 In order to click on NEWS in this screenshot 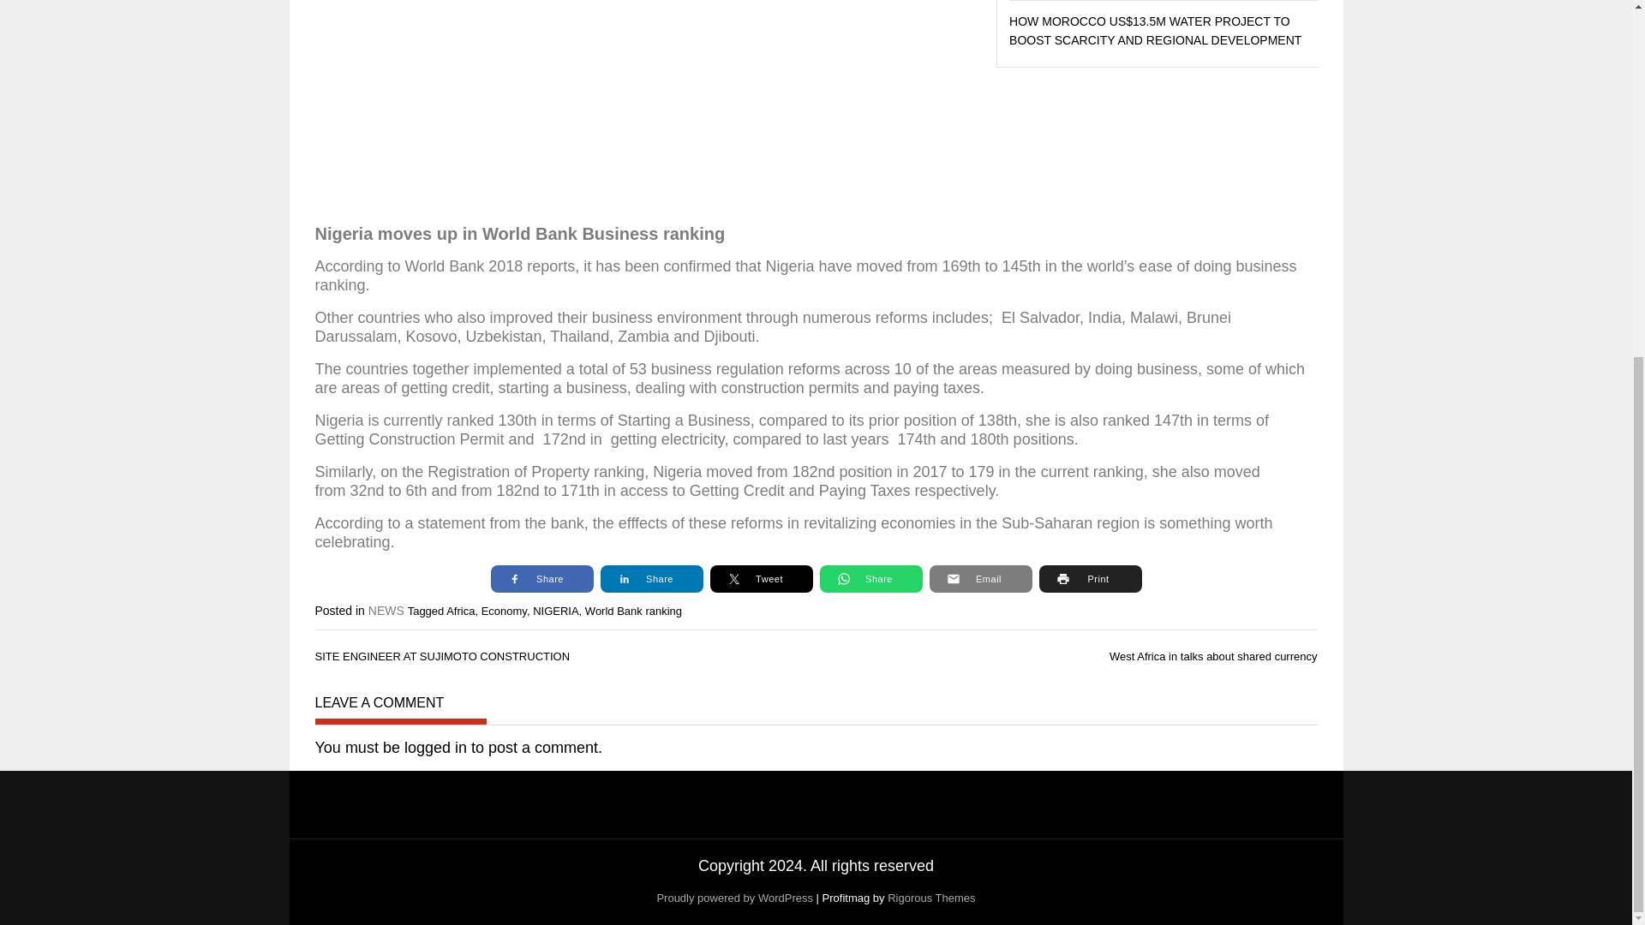, I will do `click(386, 611)`.